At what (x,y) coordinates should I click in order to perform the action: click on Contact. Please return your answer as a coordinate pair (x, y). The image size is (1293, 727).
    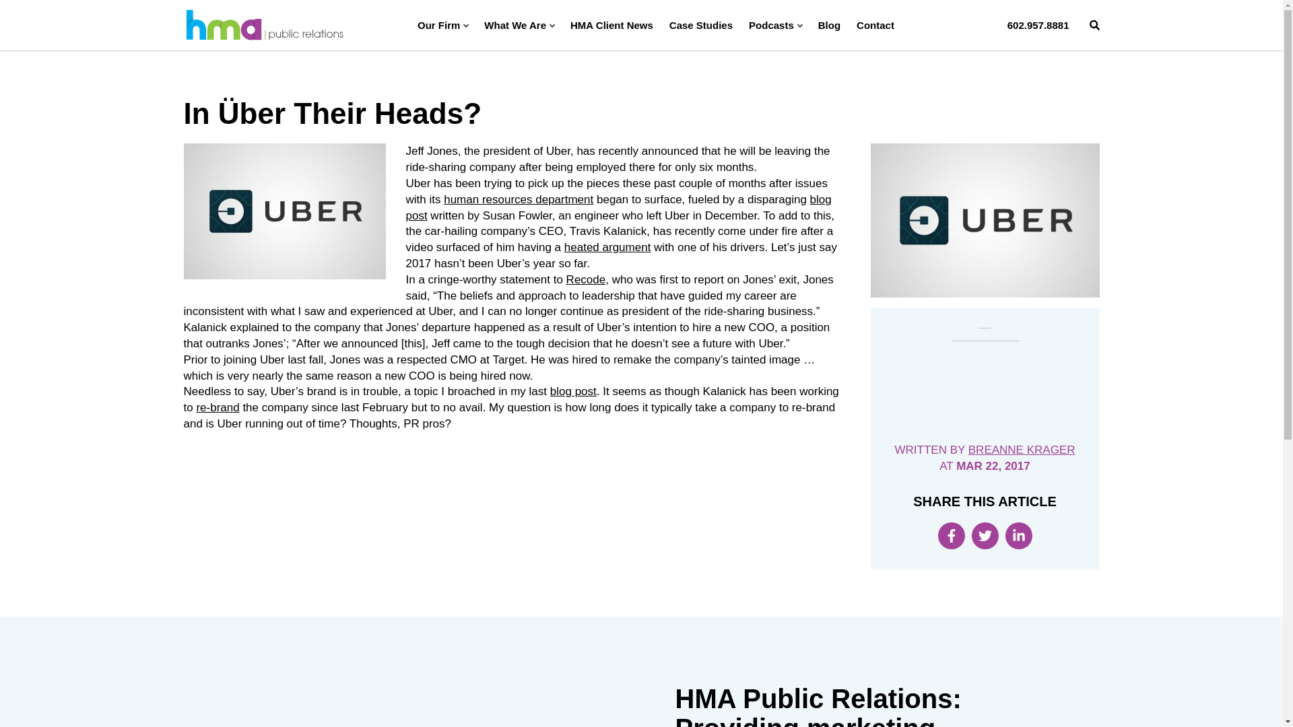
    Looking at the image, I should click on (875, 25).